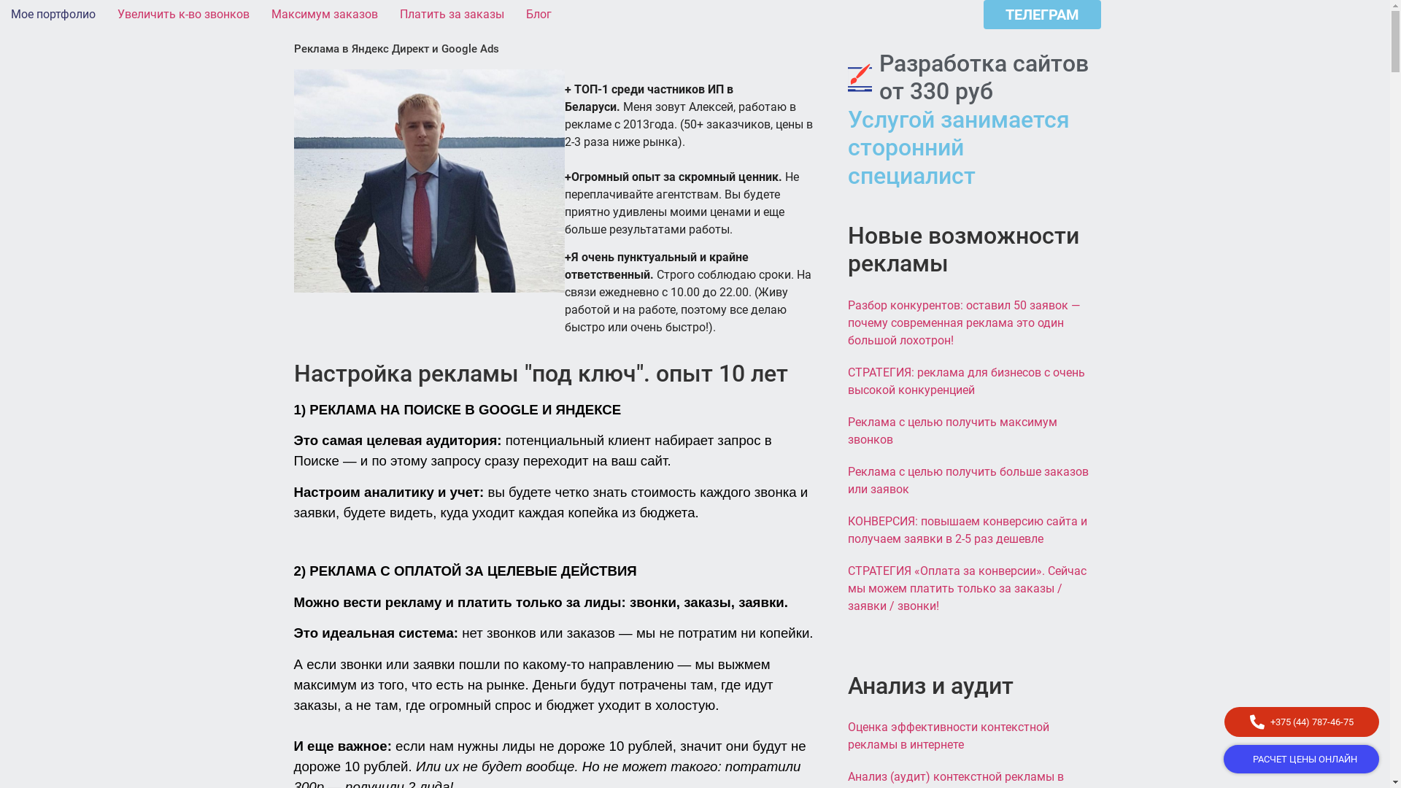 This screenshot has height=788, width=1401. I want to click on +375 (44) 787-46-75, so click(1302, 722).